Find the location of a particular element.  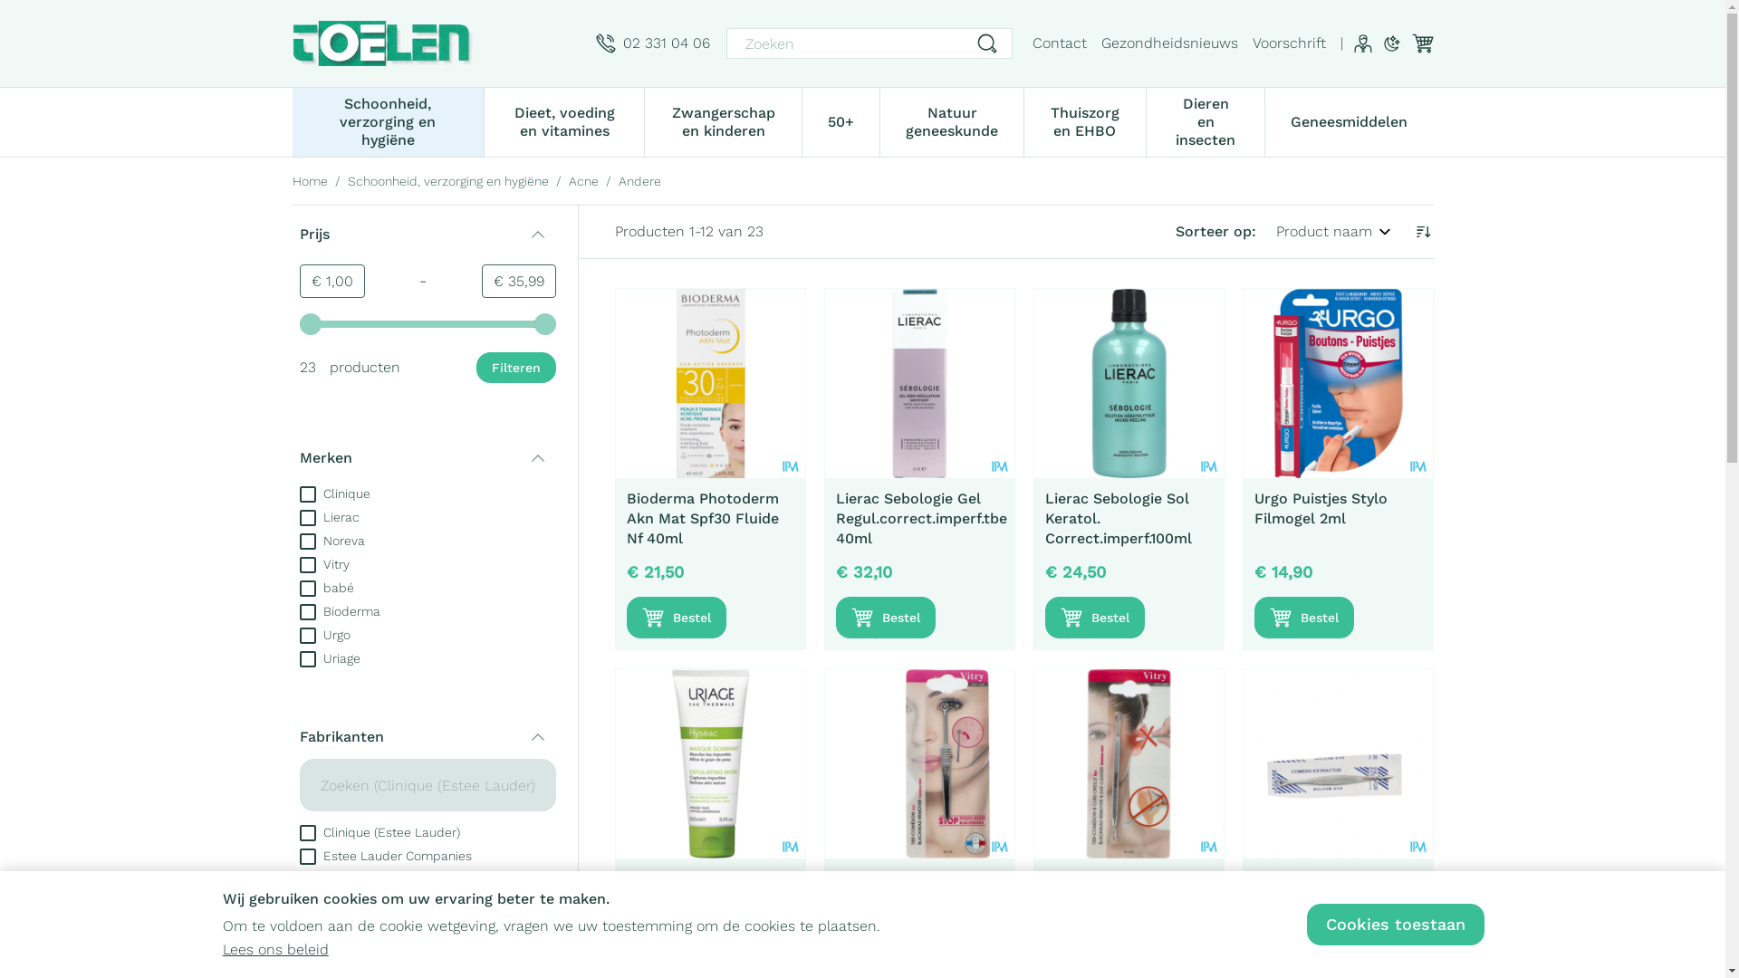

Laboratoire Native is located at coordinates (365, 949).